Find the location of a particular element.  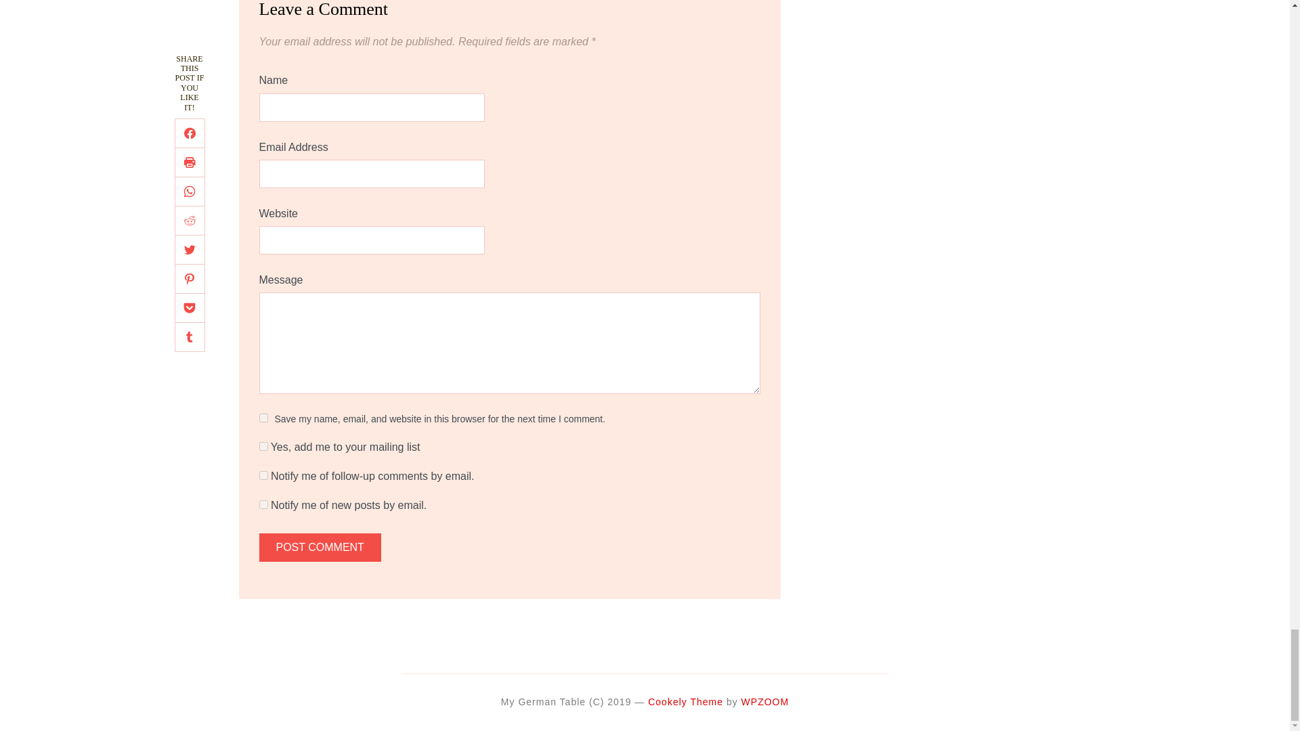

yes is located at coordinates (263, 418).